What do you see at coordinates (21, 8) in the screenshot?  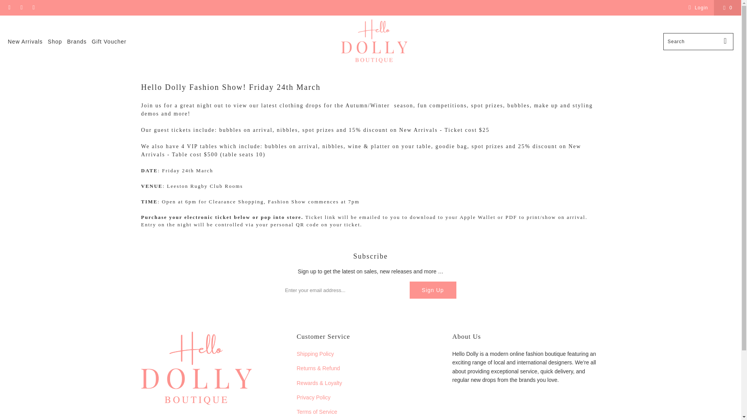 I see `Hello Dolly Boutique on Instagram` at bounding box center [21, 8].